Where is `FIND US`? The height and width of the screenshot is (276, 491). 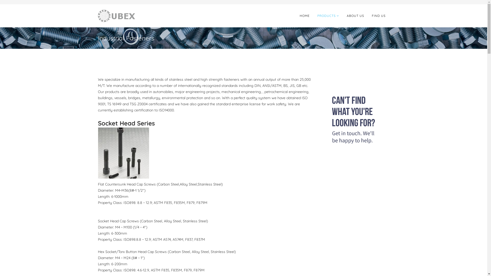 FIND US is located at coordinates (378, 16).